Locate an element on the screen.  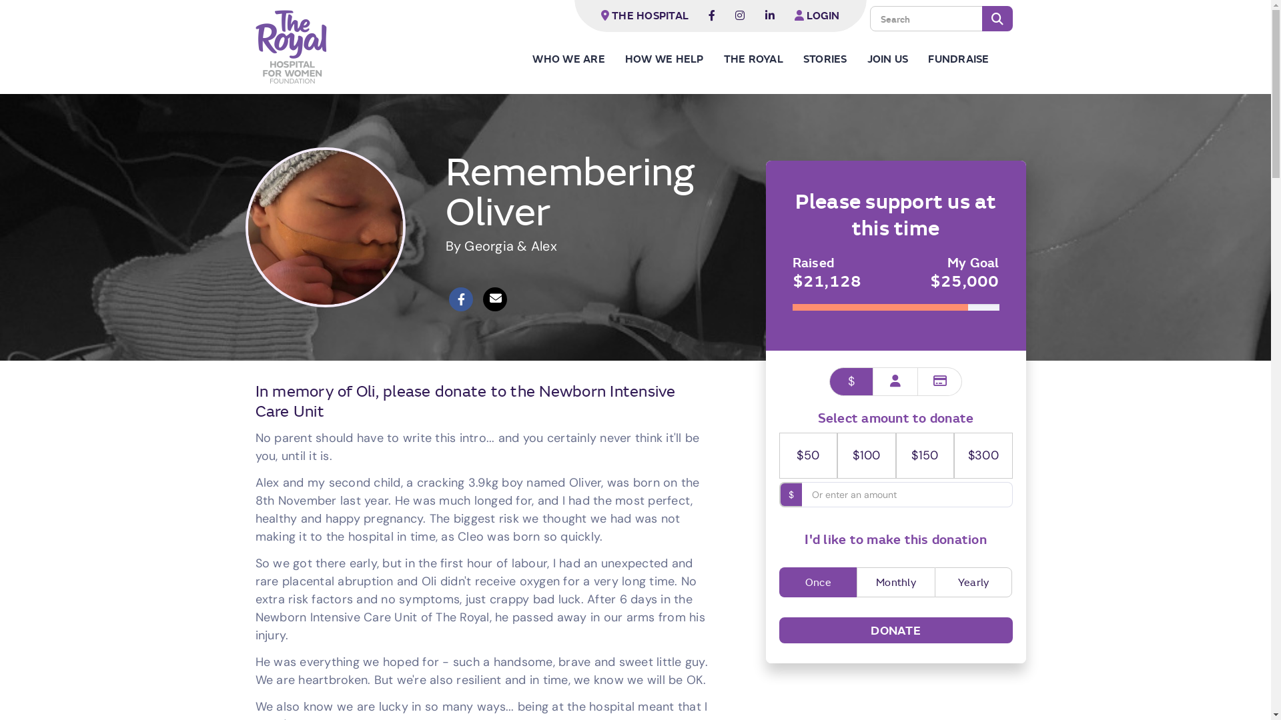
THE ROYAL is located at coordinates (763, 59).